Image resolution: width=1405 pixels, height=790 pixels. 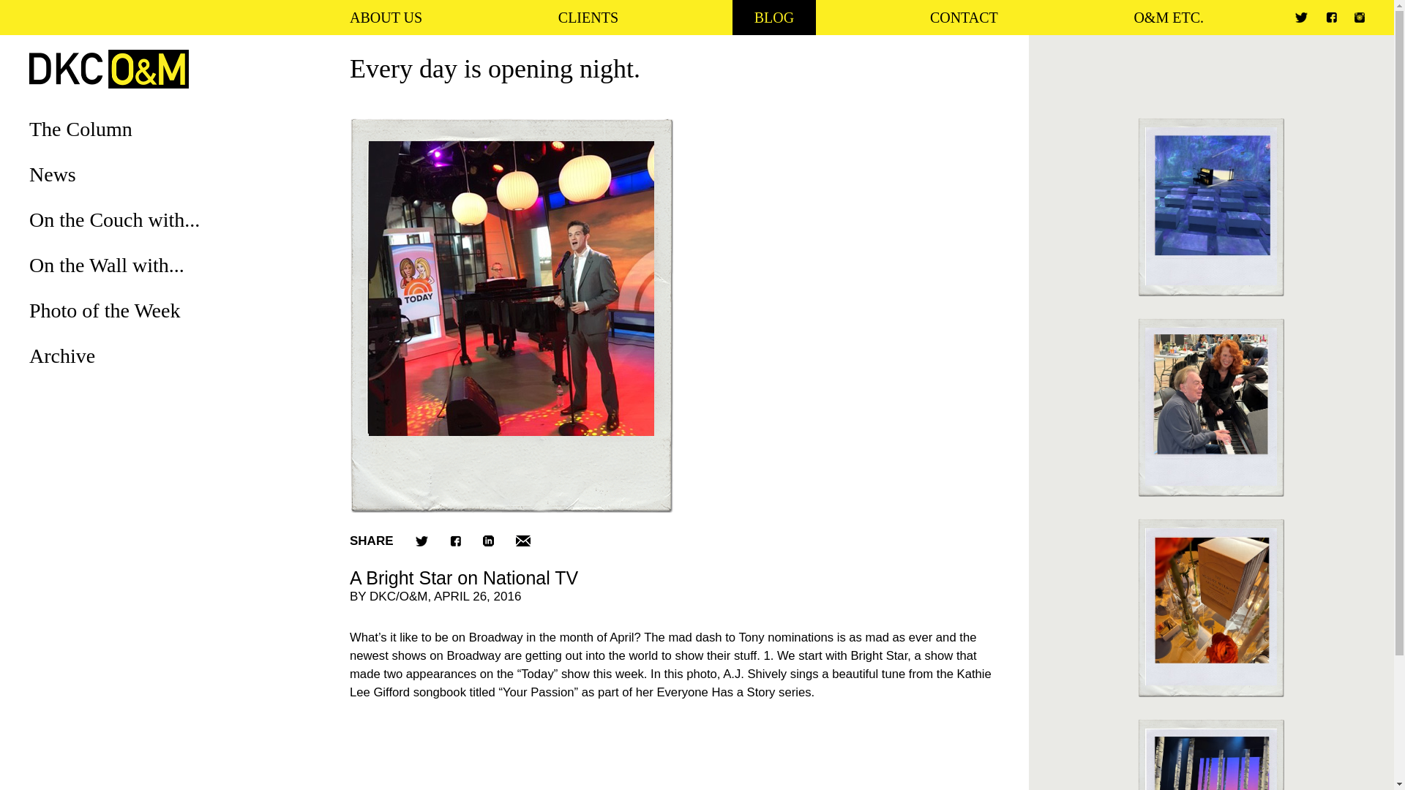 What do you see at coordinates (80, 129) in the screenshot?
I see `The Column` at bounding box center [80, 129].